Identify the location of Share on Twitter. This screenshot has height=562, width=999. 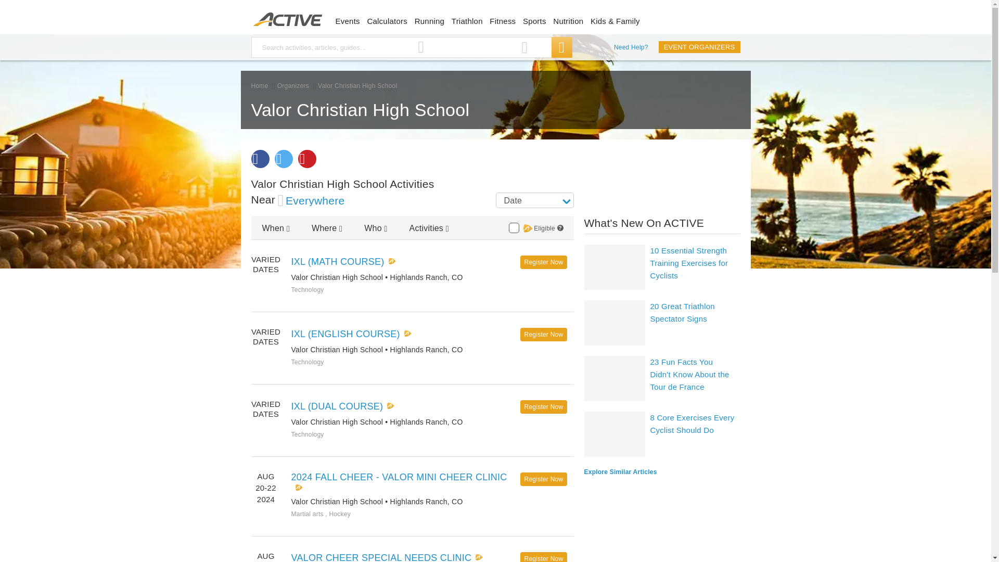
(284, 159).